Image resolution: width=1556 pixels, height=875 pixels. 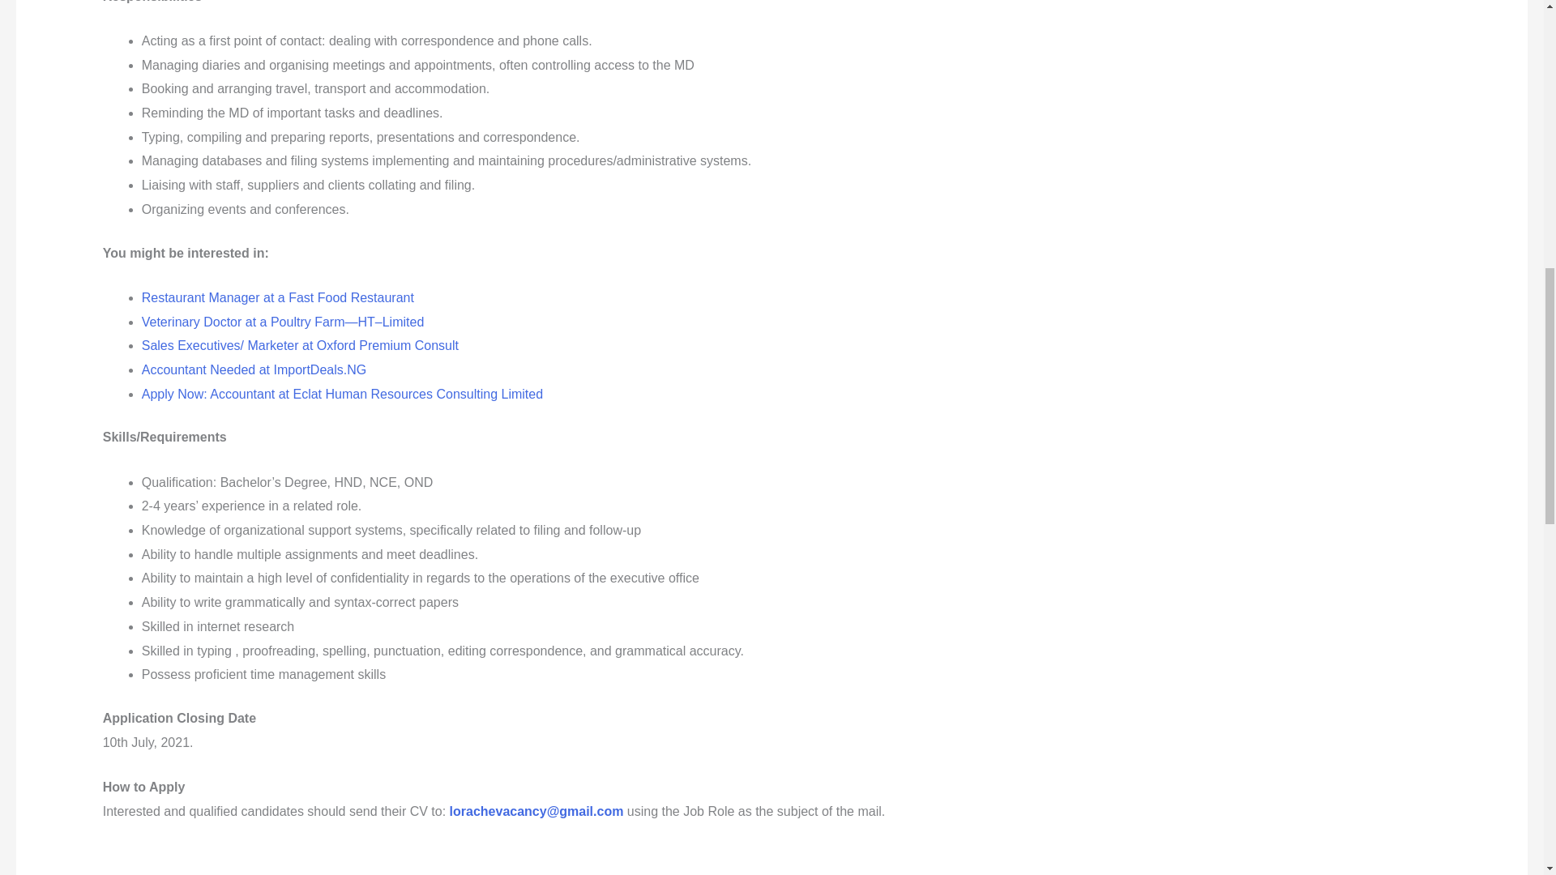 What do you see at coordinates (253, 369) in the screenshot?
I see `Accountant Needed at ImportDeals.NG` at bounding box center [253, 369].